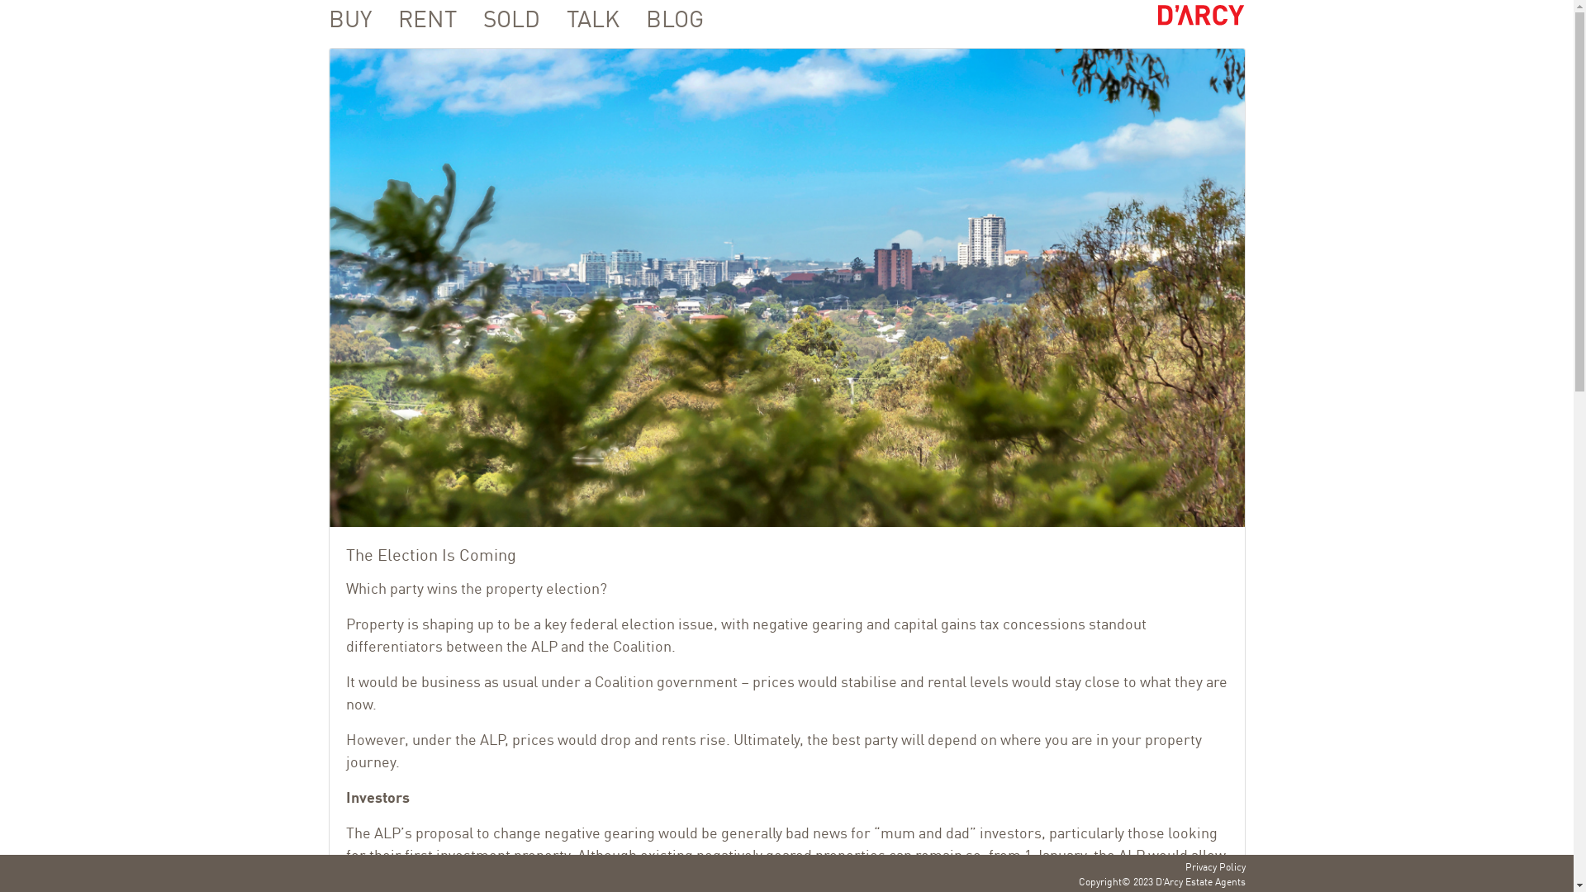 The height and width of the screenshot is (892, 1586). I want to click on Privacy Policy, so click(1214, 866).